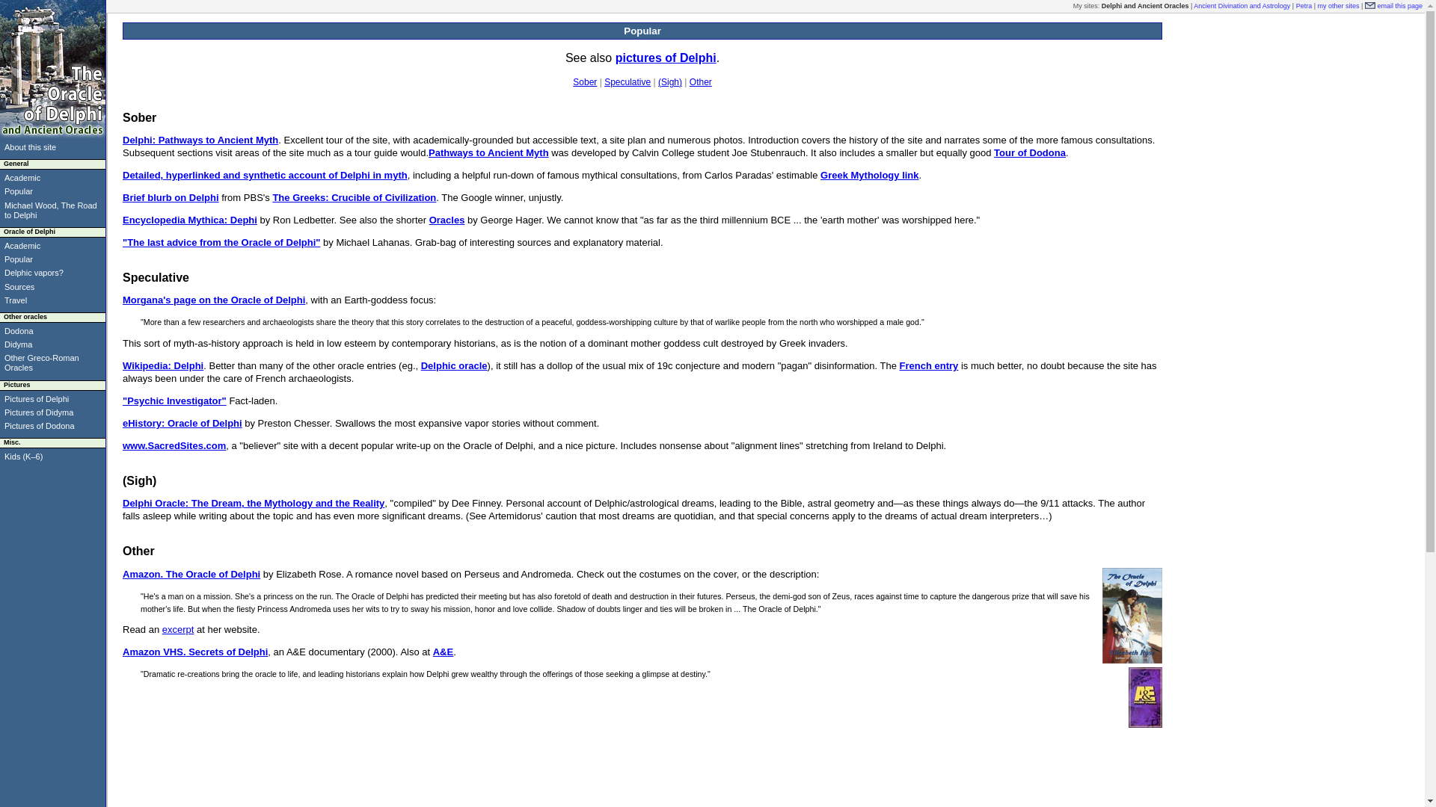  I want to click on Speculative, so click(627, 81).